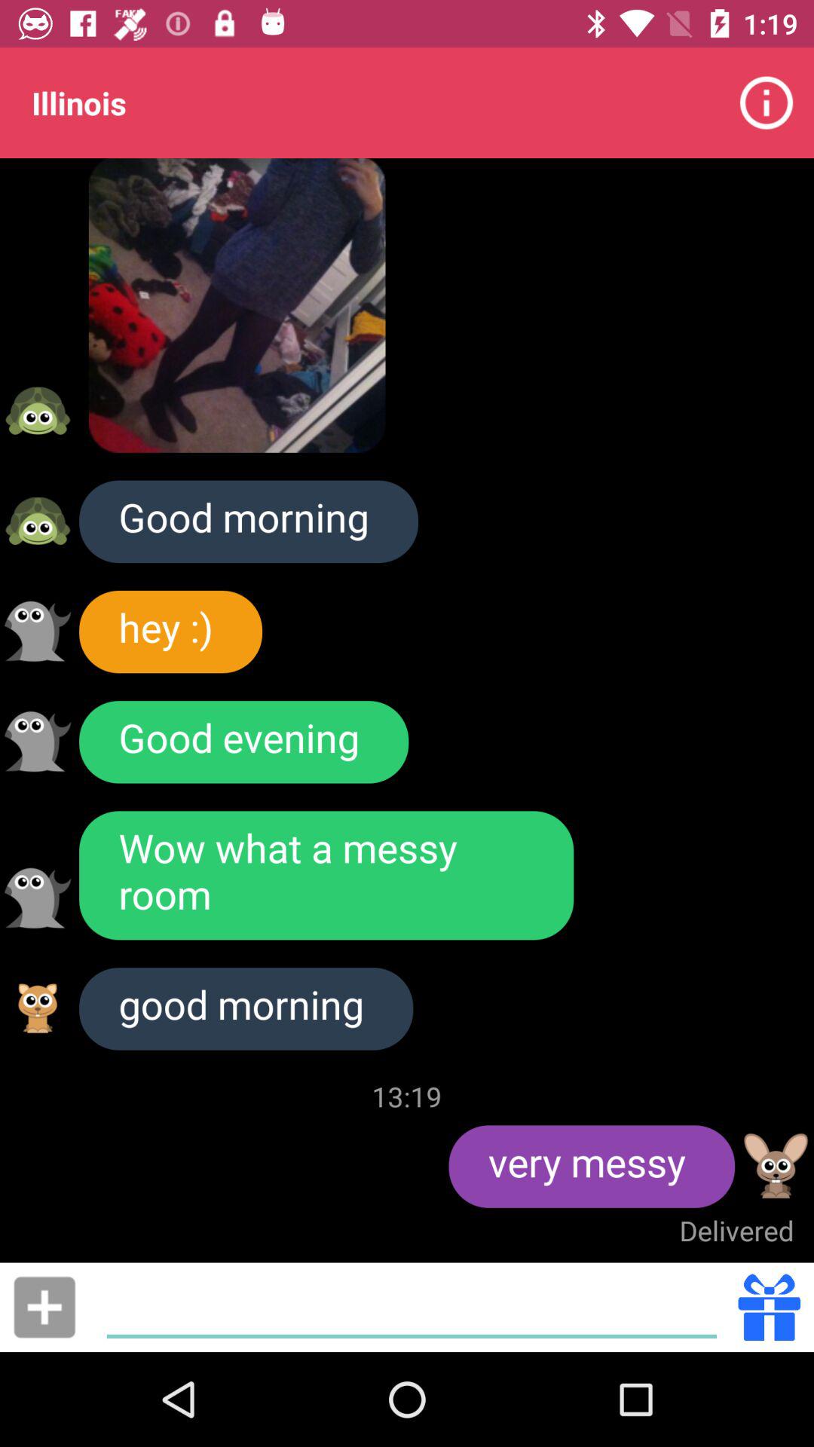  I want to click on choose the delivered item, so click(736, 1230).